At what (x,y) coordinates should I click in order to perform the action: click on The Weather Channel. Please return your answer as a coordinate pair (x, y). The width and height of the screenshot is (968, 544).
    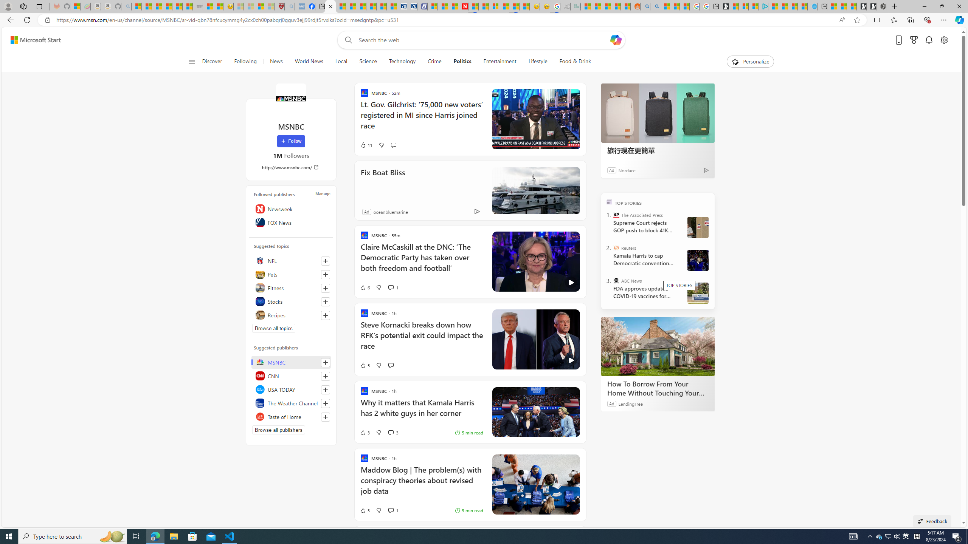
    Looking at the image, I should click on (291, 403).